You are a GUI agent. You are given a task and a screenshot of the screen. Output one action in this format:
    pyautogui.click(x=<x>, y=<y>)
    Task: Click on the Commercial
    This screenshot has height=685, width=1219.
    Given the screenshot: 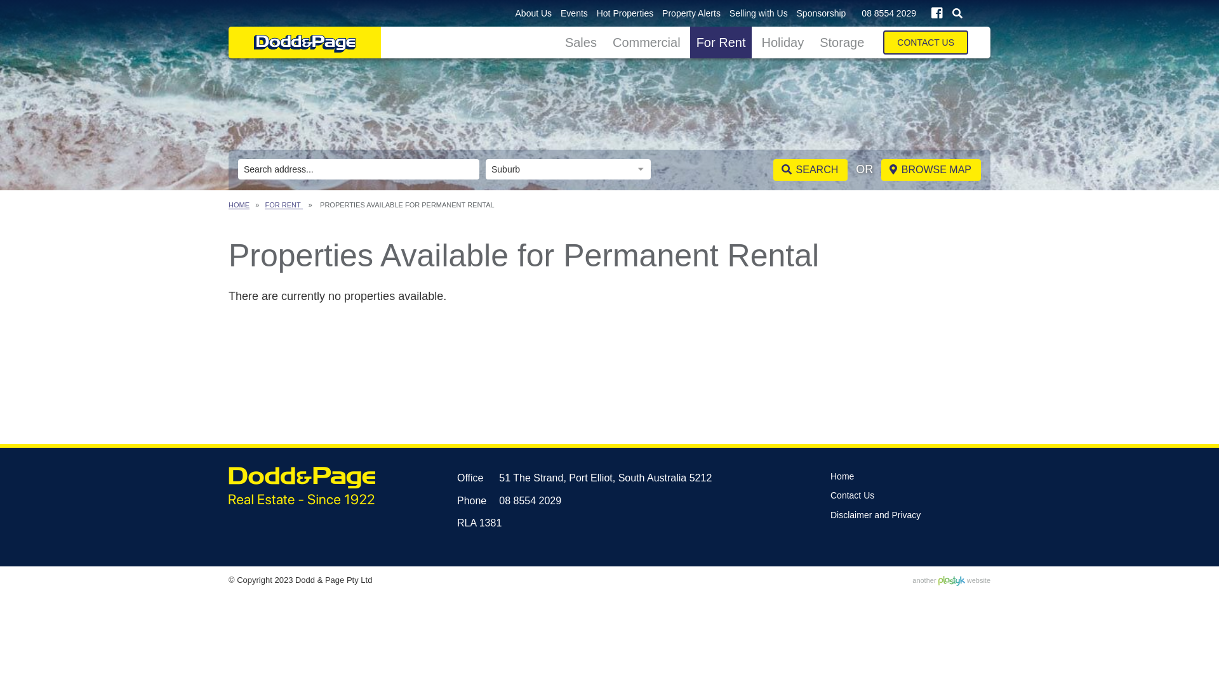 What is the action you would take?
    pyautogui.click(x=646, y=42)
    